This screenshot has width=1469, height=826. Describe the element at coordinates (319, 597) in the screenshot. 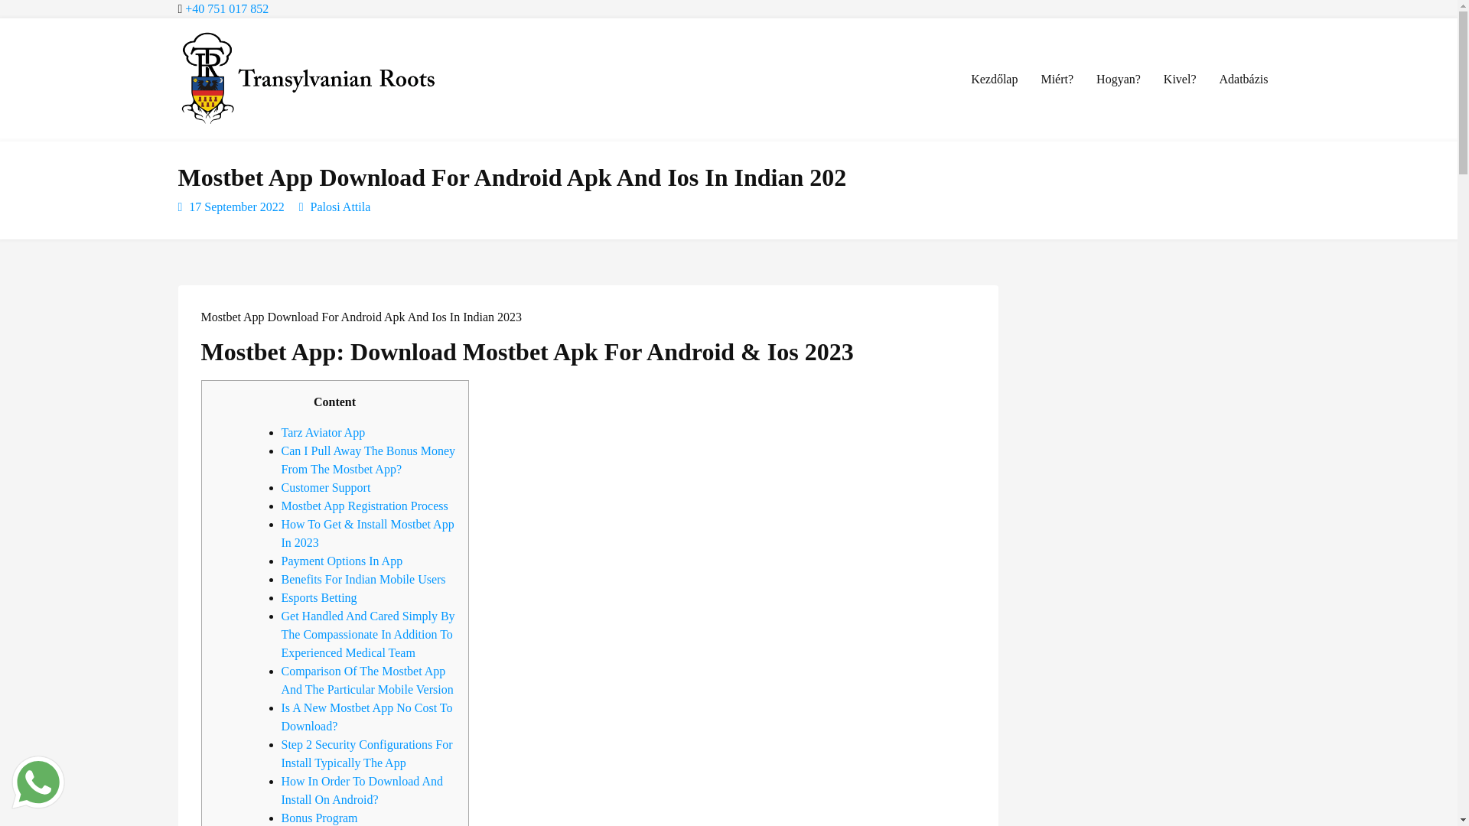

I see `Esports Betting` at that location.